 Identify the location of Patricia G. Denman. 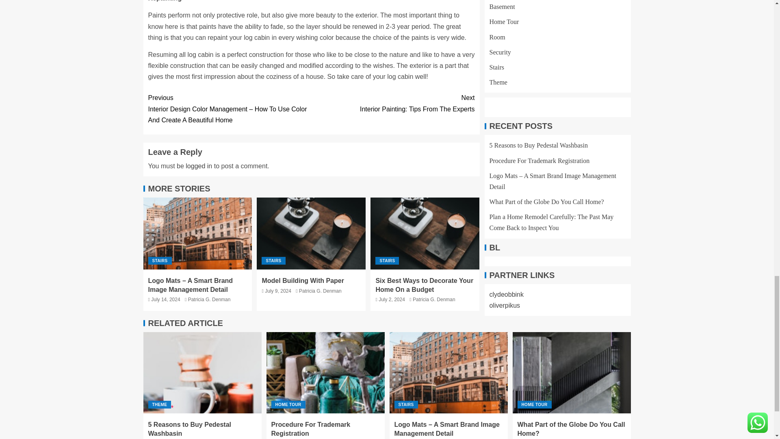
(434, 300).